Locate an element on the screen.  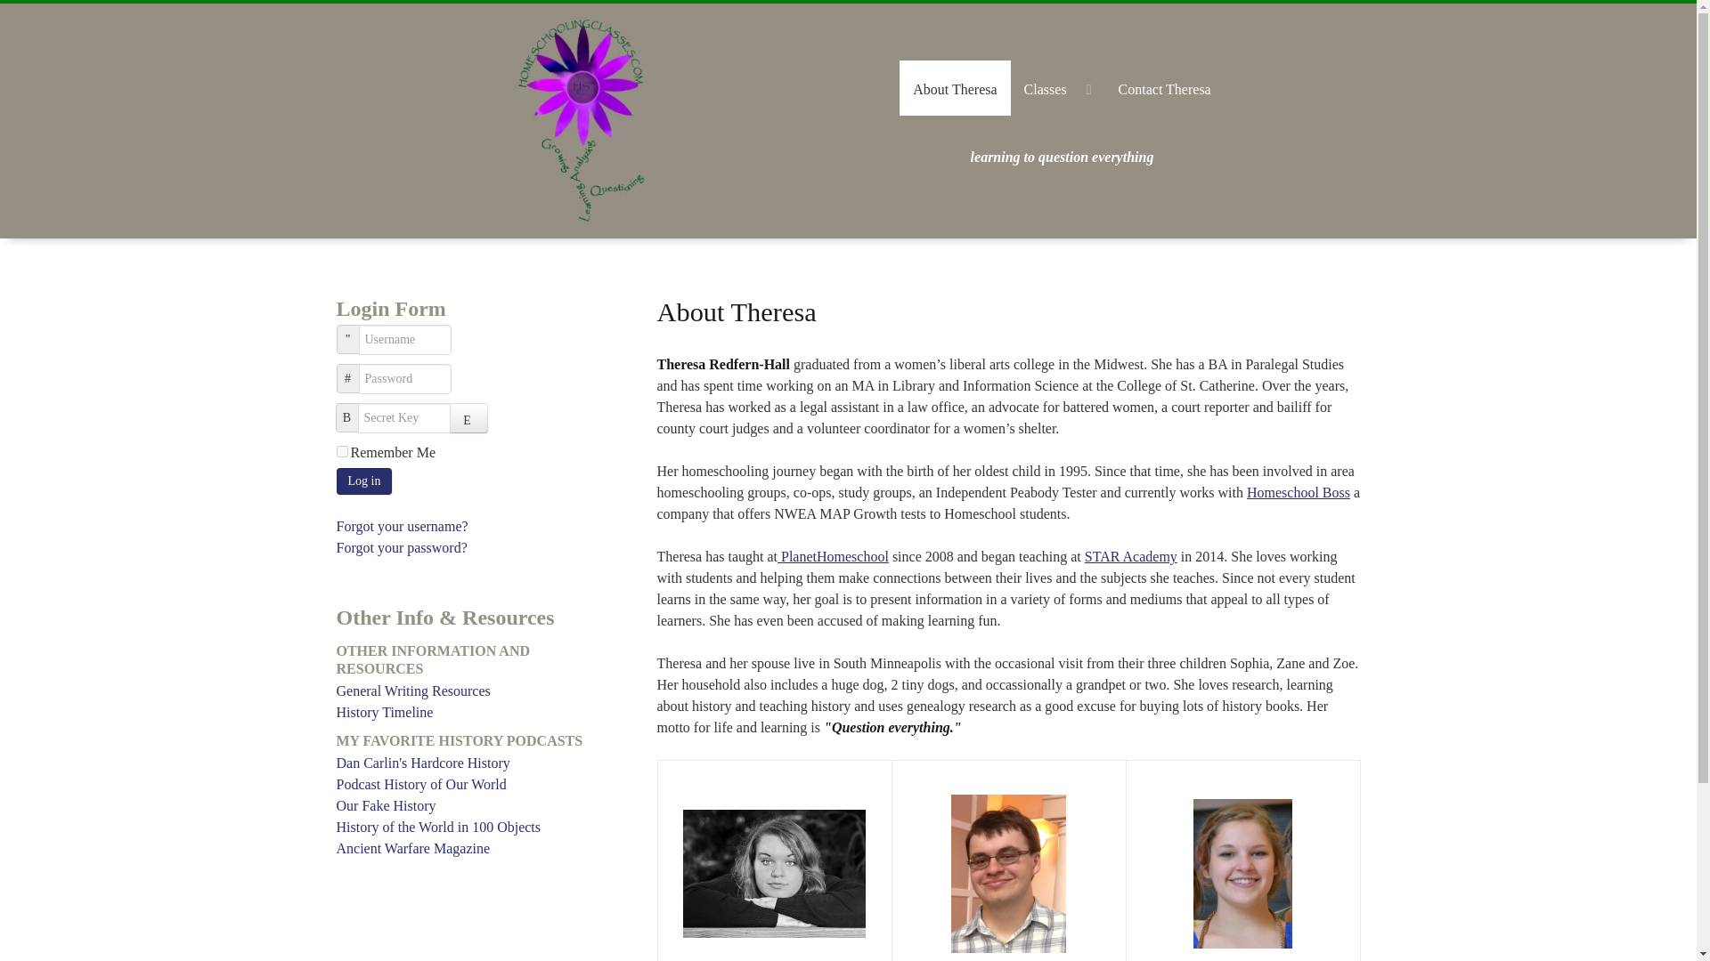
Forgot your username? is located at coordinates (403, 527).